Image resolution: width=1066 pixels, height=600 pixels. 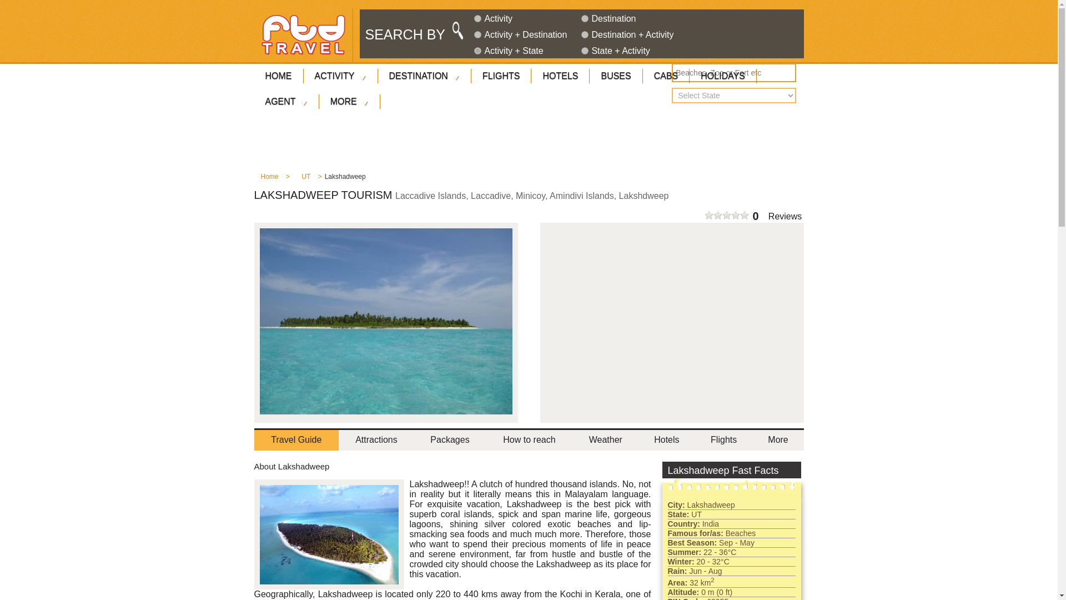 What do you see at coordinates (286, 101) in the screenshot?
I see `AGENT` at bounding box center [286, 101].